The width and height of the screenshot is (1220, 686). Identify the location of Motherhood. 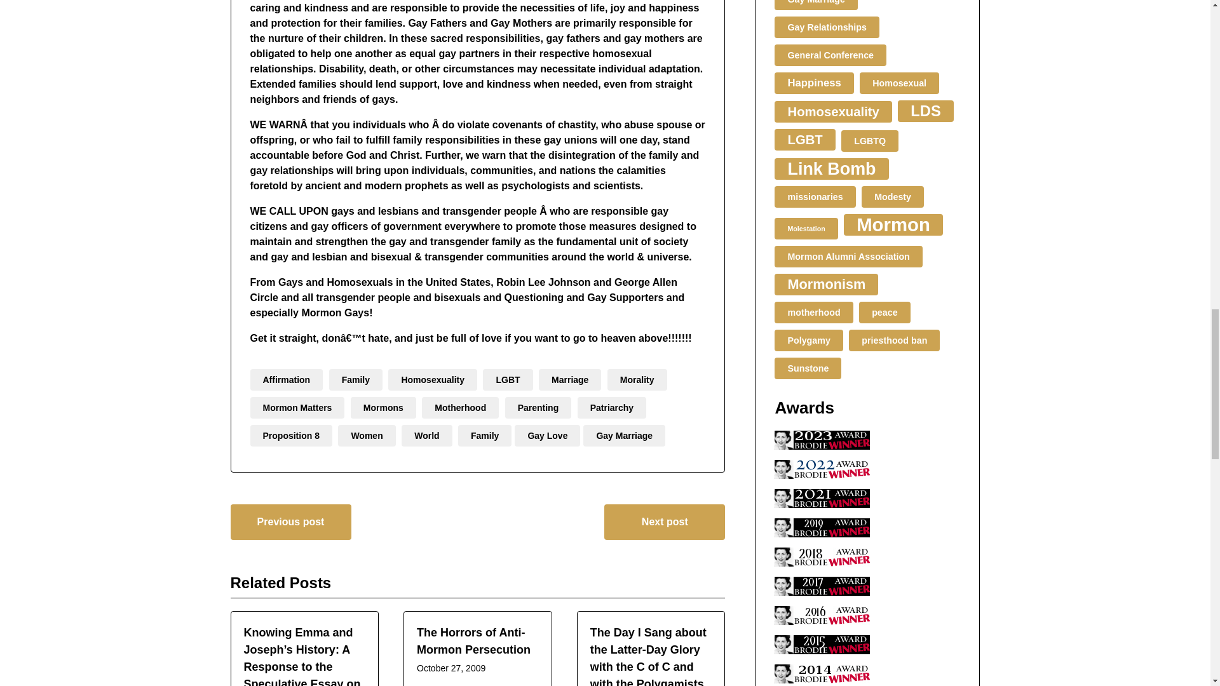
(460, 408).